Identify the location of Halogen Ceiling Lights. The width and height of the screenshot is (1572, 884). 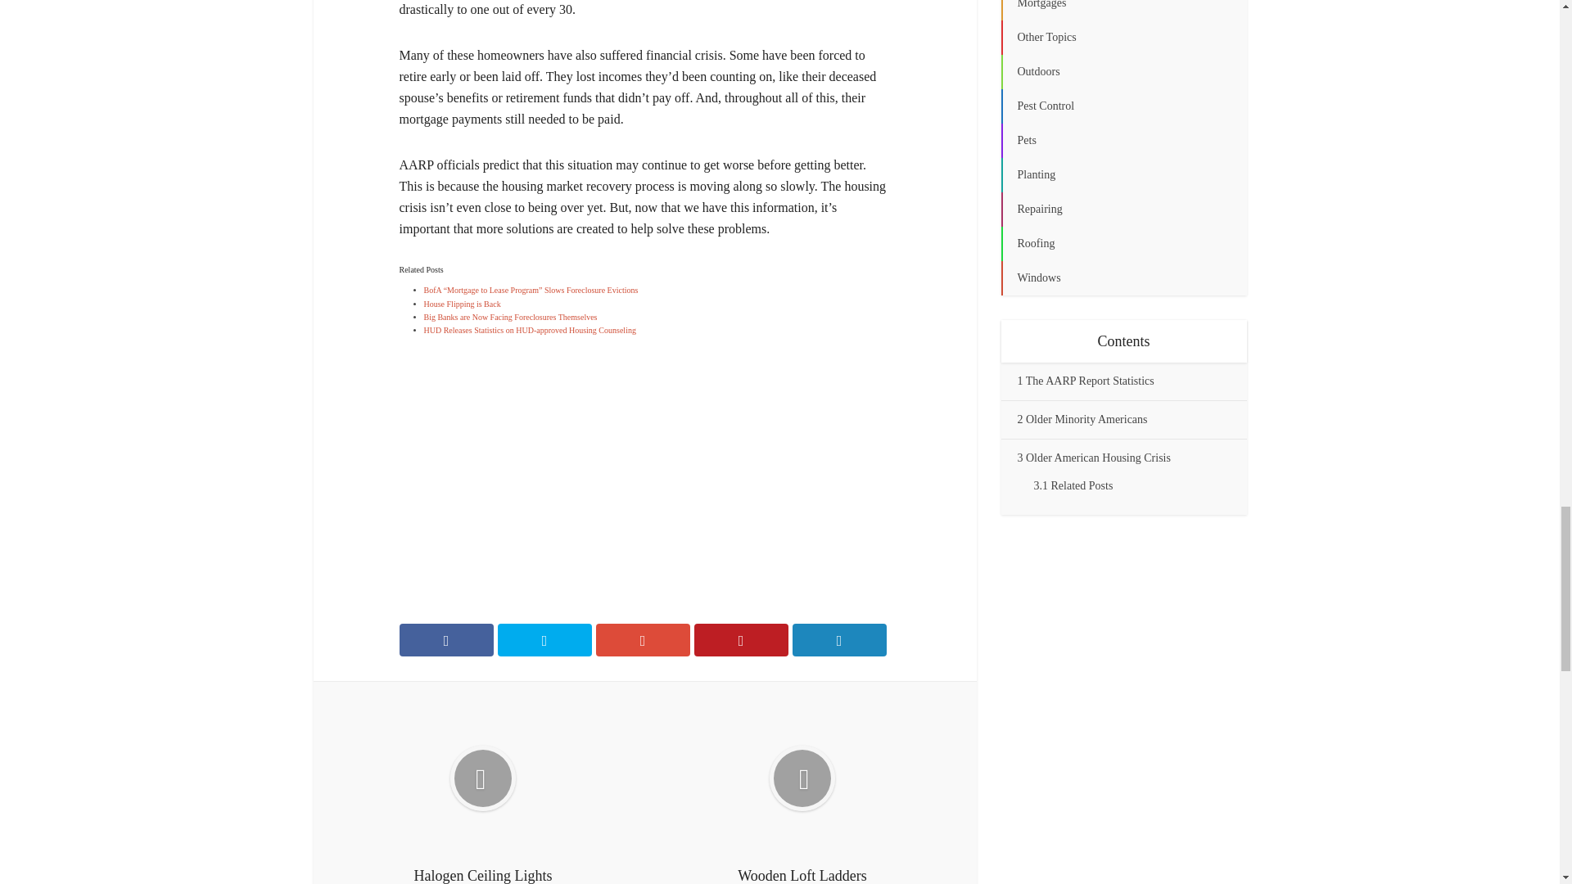
(482, 791).